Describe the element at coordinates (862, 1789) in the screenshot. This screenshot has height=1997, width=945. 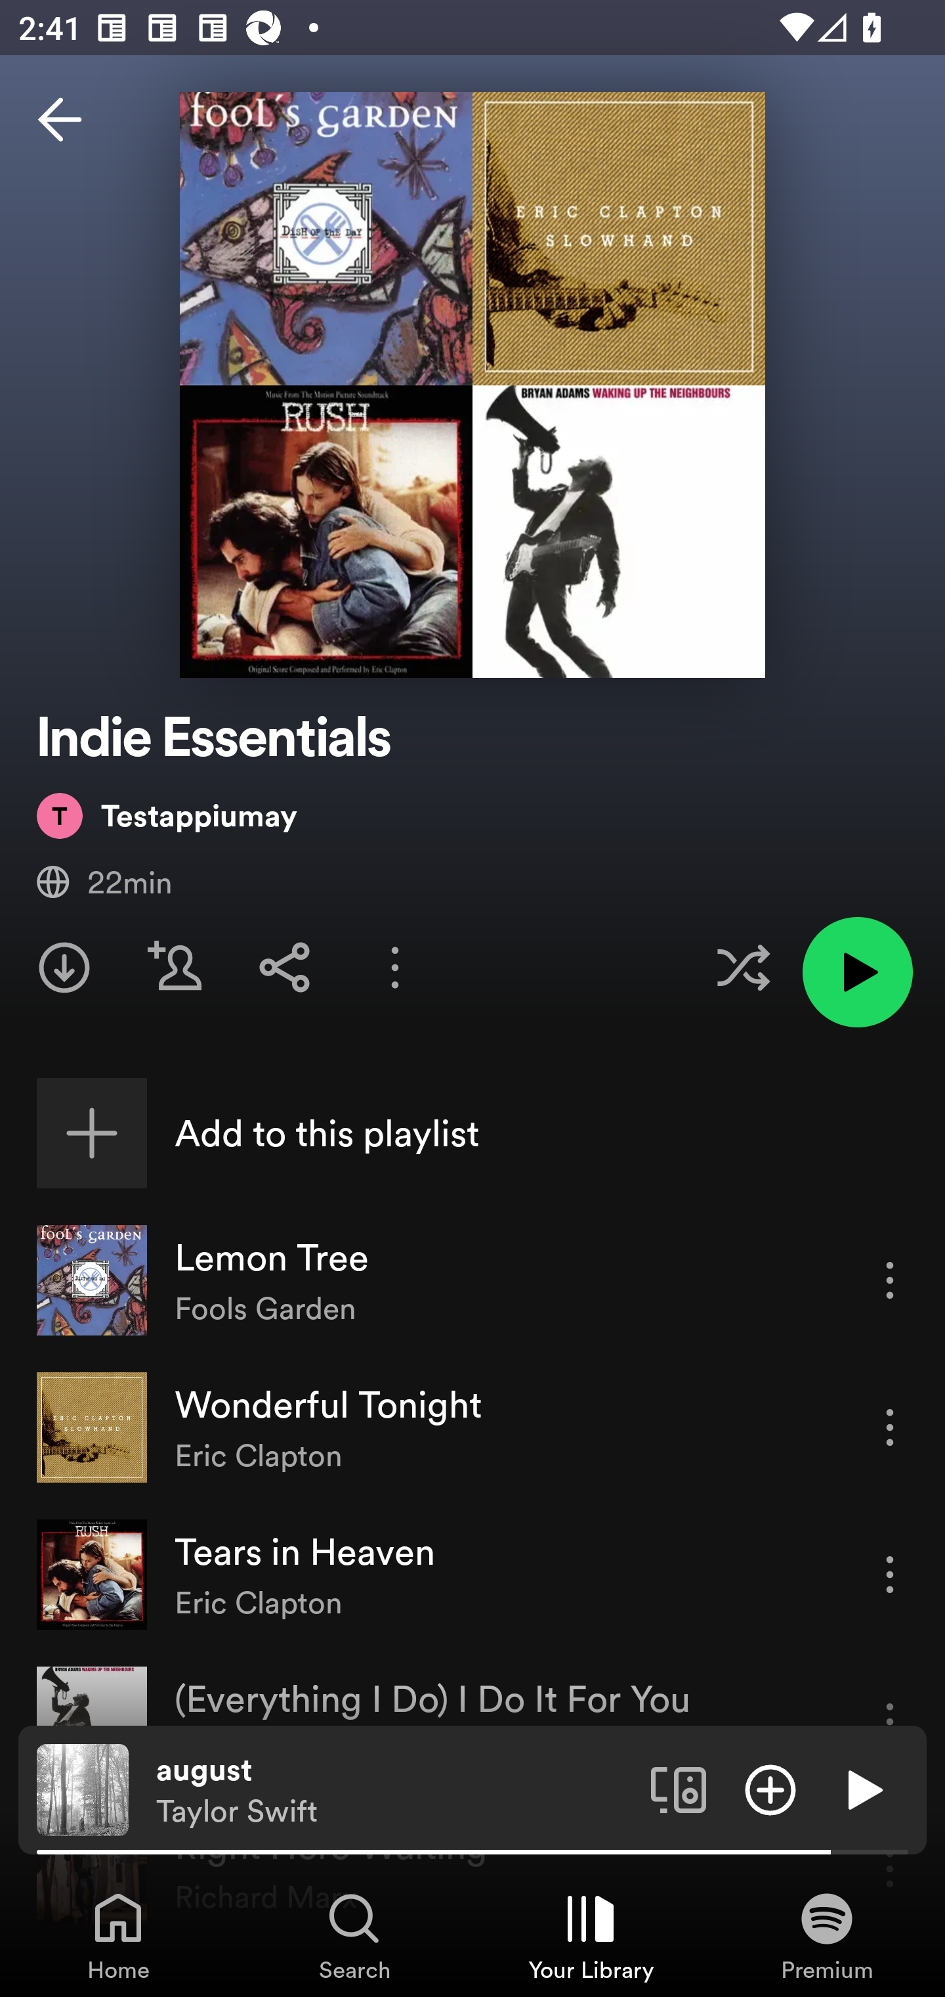
I see `Play` at that location.